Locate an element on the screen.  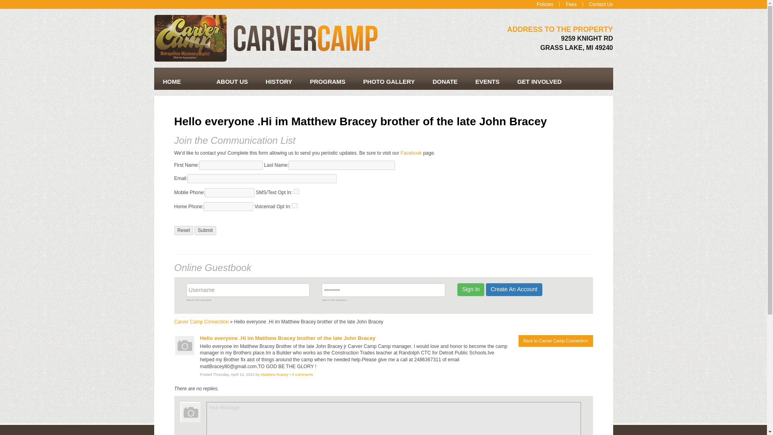
Policies is located at coordinates (544, 4).